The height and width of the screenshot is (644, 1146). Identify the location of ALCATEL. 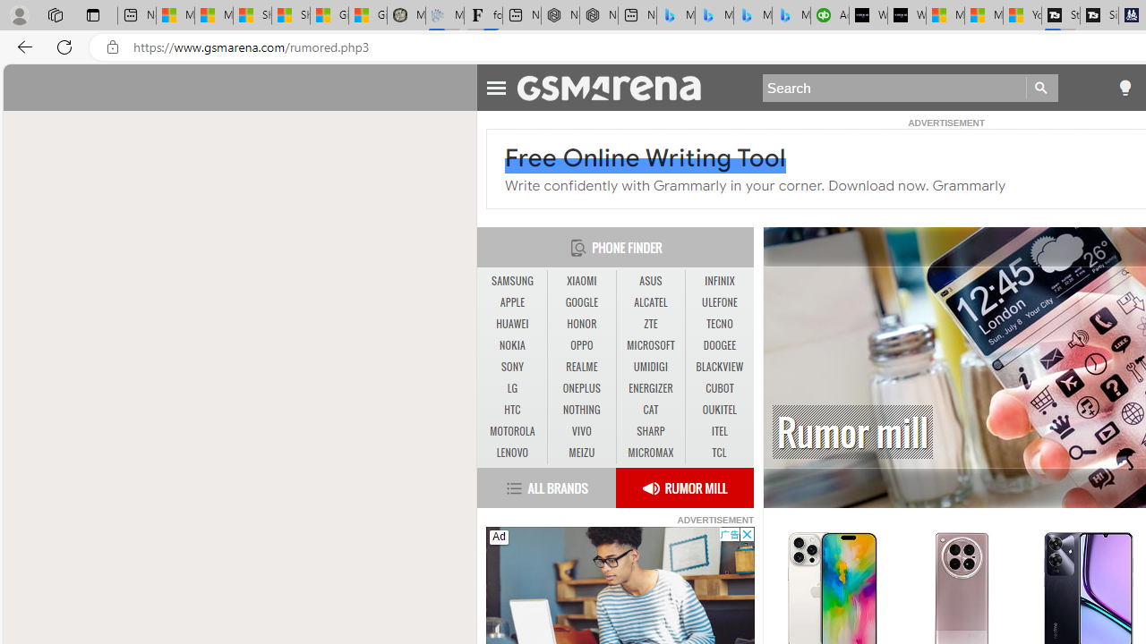
(650, 302).